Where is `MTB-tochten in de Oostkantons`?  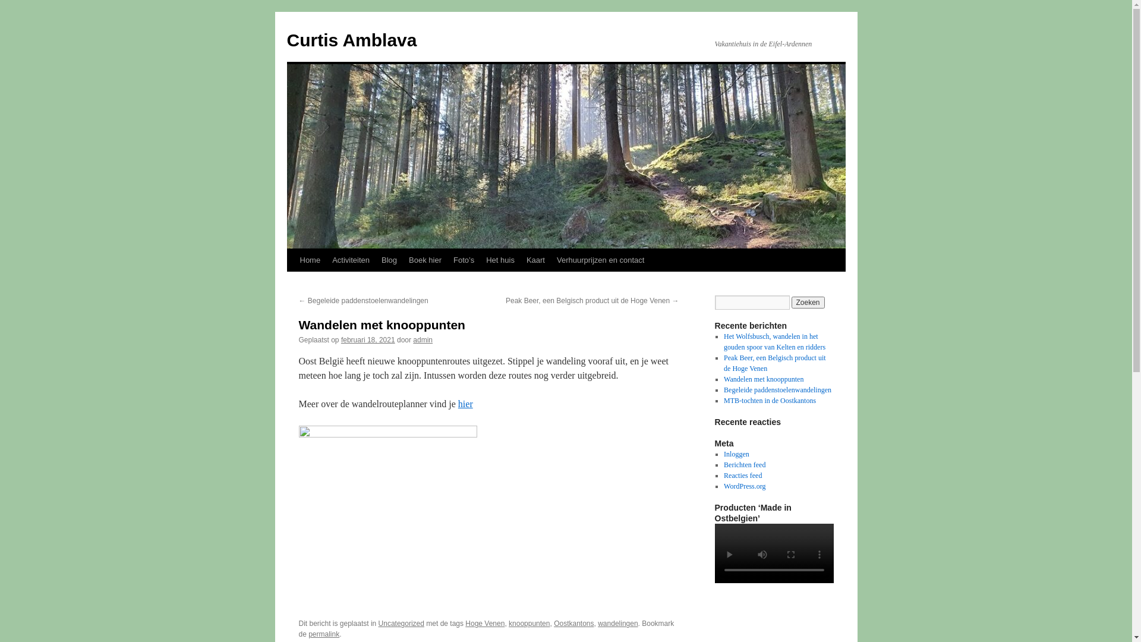
MTB-tochten in de Oostkantons is located at coordinates (770, 401).